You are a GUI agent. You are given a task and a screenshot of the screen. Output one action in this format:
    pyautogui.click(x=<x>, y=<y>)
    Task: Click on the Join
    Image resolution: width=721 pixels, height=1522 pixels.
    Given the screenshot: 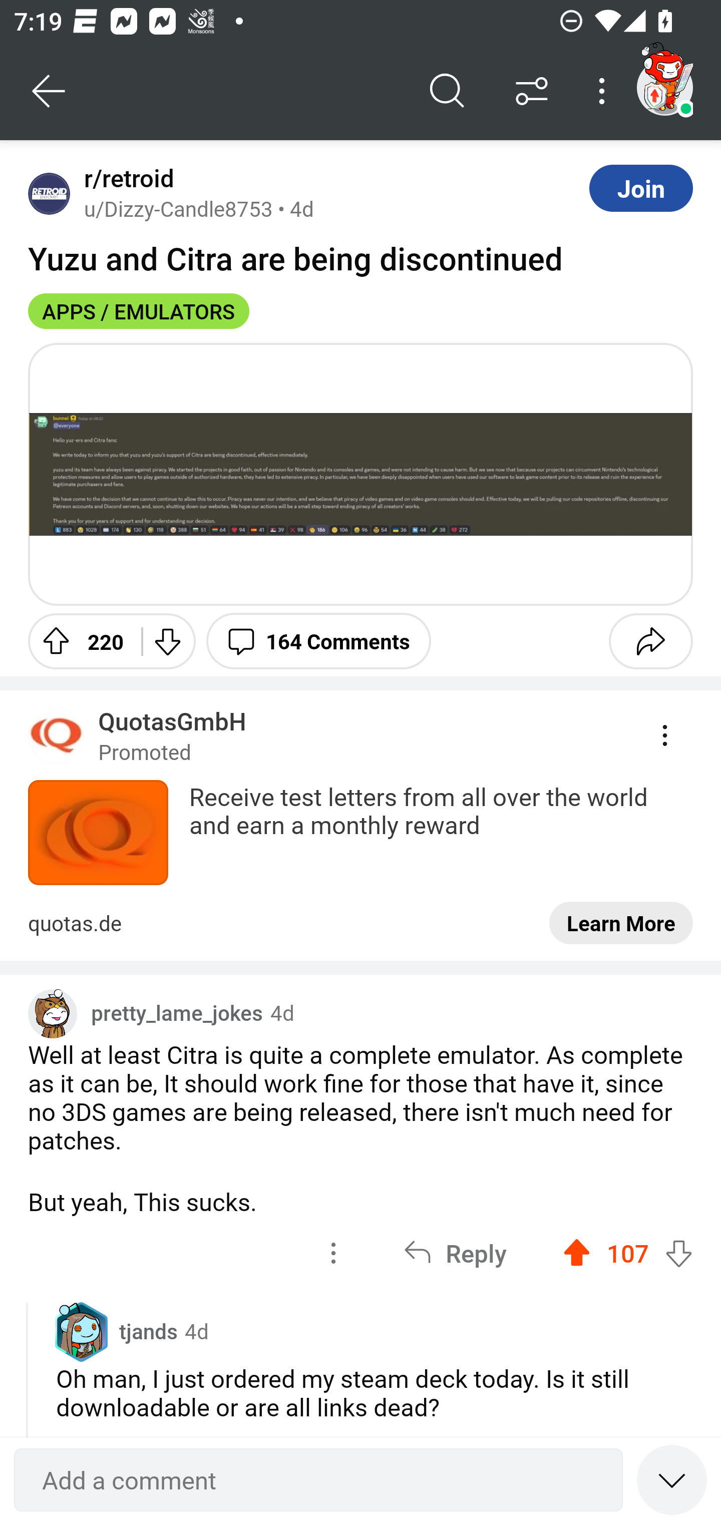 What is the action you would take?
    pyautogui.click(x=641, y=188)
    